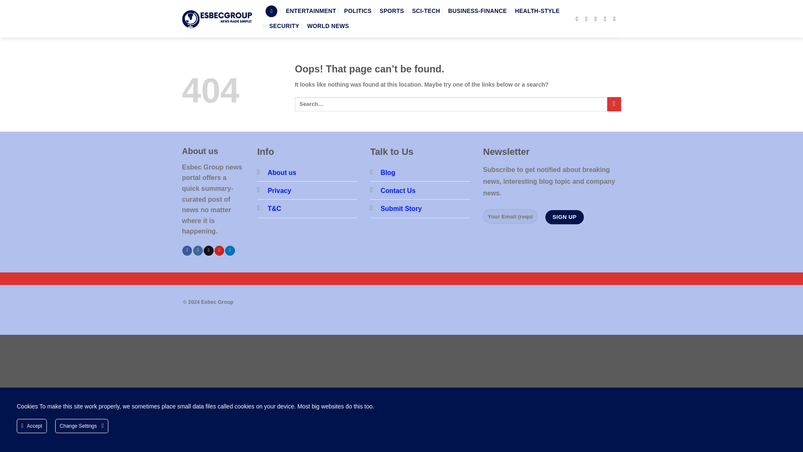 The width and height of the screenshot is (803, 452). What do you see at coordinates (217, 18) in the screenshot?
I see `Esbecgroup - News Made Simple` at bounding box center [217, 18].